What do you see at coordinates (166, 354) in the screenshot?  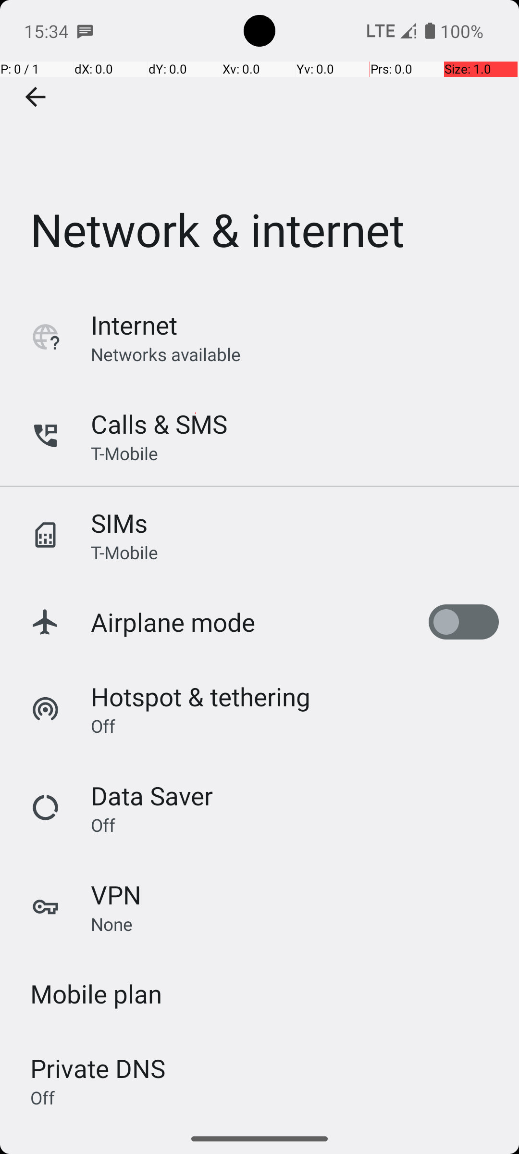 I see `Networks available` at bounding box center [166, 354].